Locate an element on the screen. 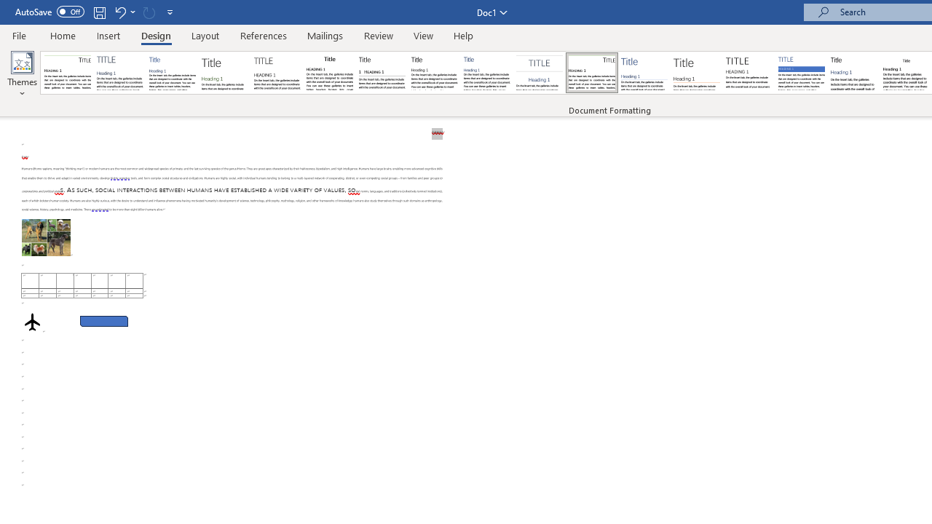 The image size is (932, 524). Airplane with solid fill is located at coordinates (32, 322).